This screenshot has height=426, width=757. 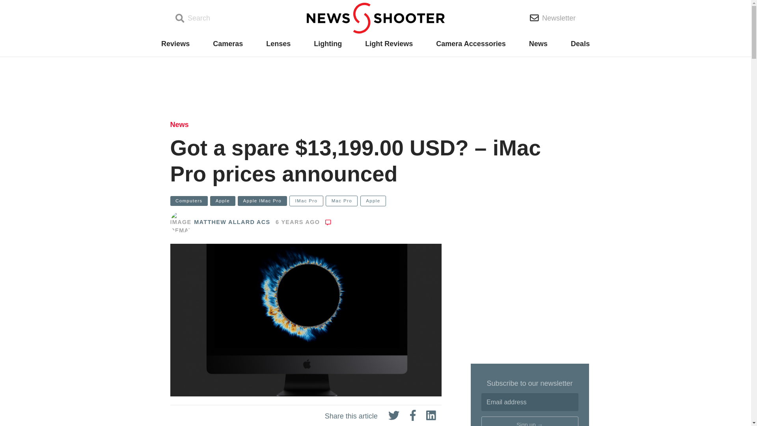 I want to click on initial hands on look at the iMac Pro, so click(x=299, y=423).